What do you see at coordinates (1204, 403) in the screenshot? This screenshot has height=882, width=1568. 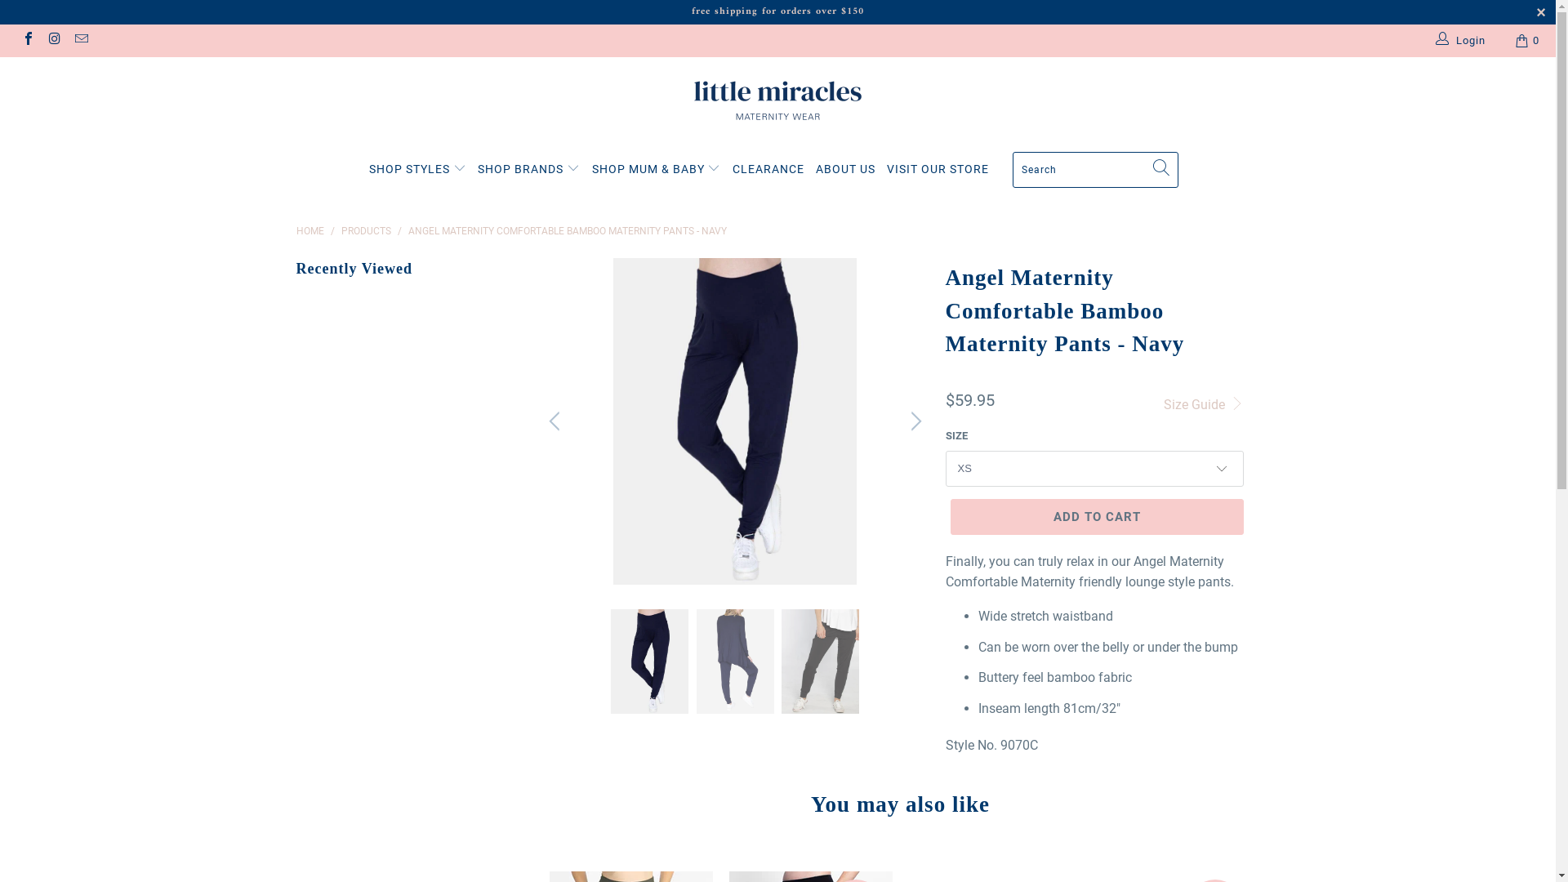 I see `Size Guide` at bounding box center [1204, 403].